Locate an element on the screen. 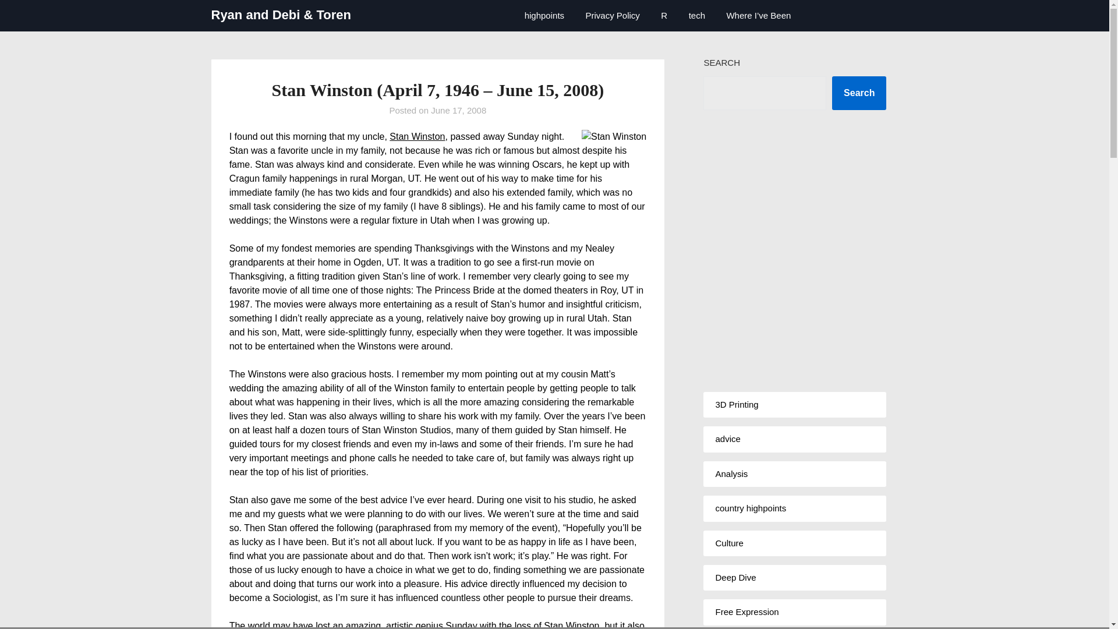 This screenshot has width=1118, height=629. Stan Winston is located at coordinates (417, 136).